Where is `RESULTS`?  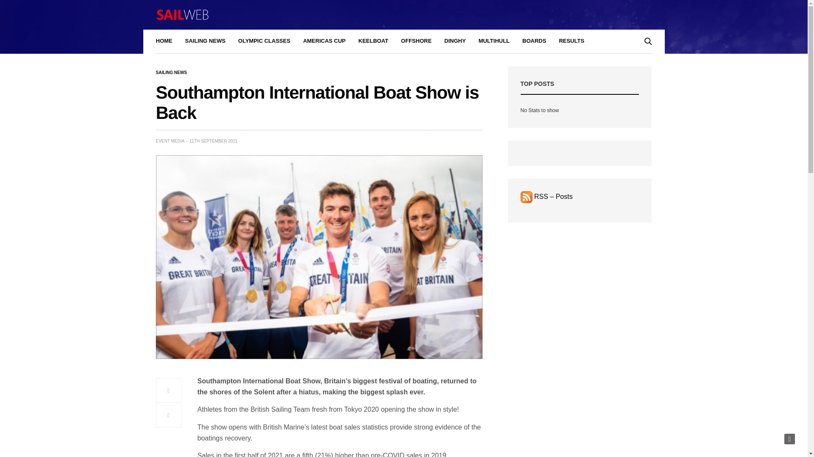 RESULTS is located at coordinates (571, 41).